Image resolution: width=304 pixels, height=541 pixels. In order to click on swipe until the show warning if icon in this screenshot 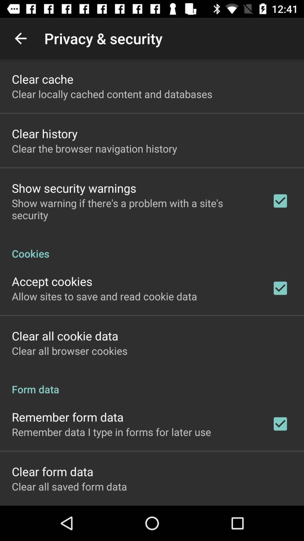, I will do `click(134, 209)`.